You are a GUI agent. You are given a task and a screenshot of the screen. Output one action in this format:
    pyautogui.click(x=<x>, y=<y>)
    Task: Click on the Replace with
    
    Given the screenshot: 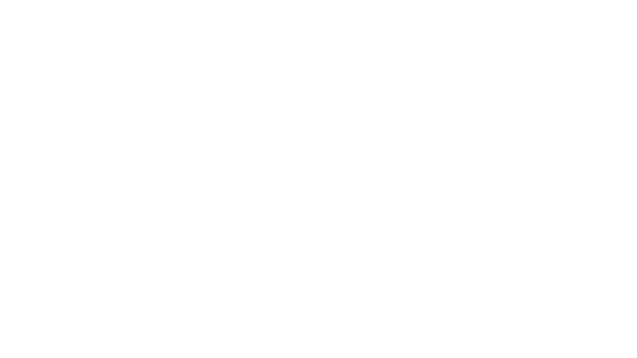 What is the action you would take?
    pyautogui.click(x=71, y=48)
    